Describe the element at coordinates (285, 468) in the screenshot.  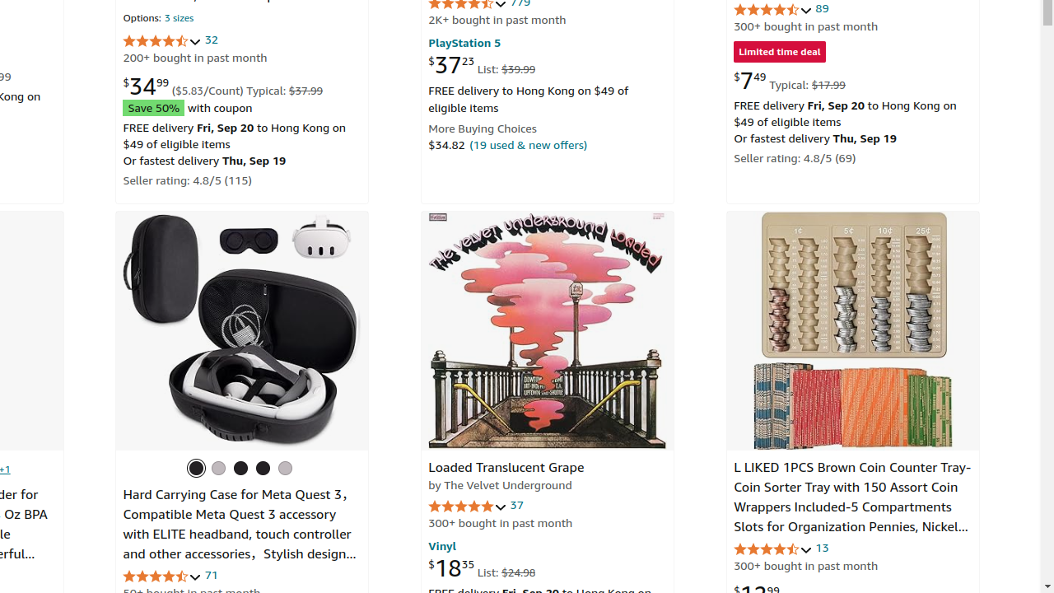
I see `white+black` at that location.